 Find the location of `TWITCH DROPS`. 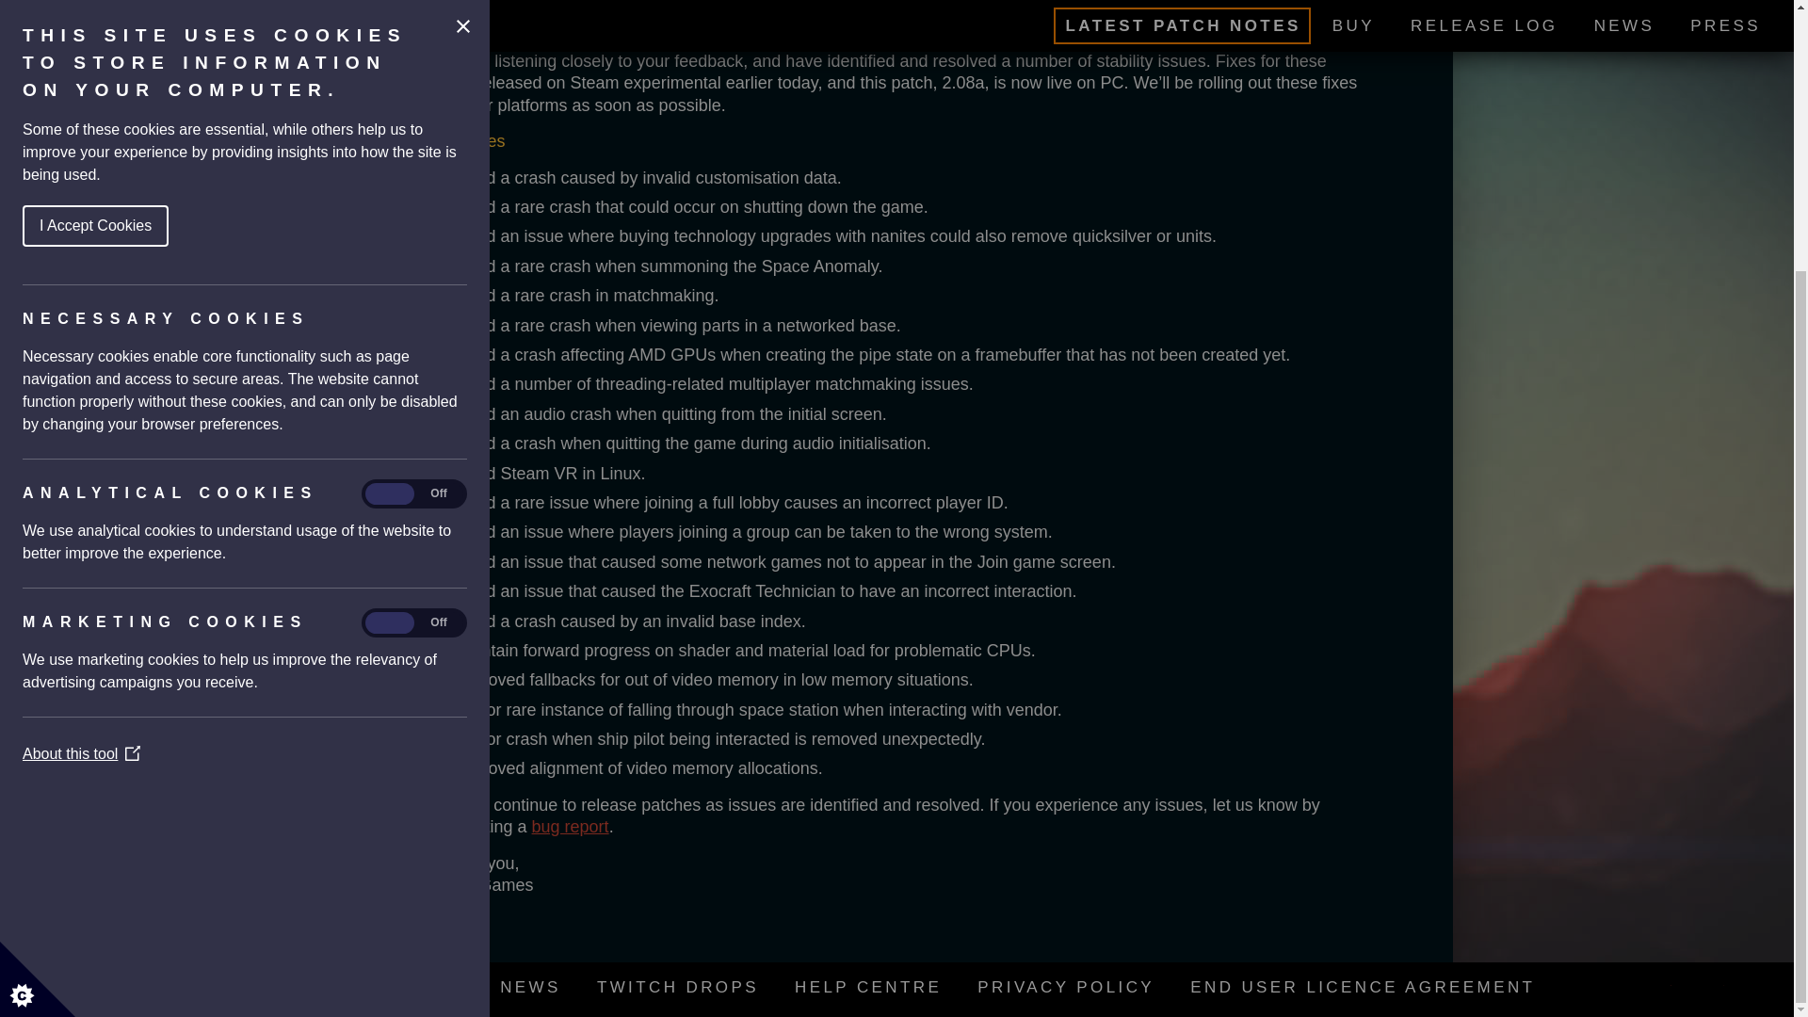

TWITCH DROPS is located at coordinates (678, 987).